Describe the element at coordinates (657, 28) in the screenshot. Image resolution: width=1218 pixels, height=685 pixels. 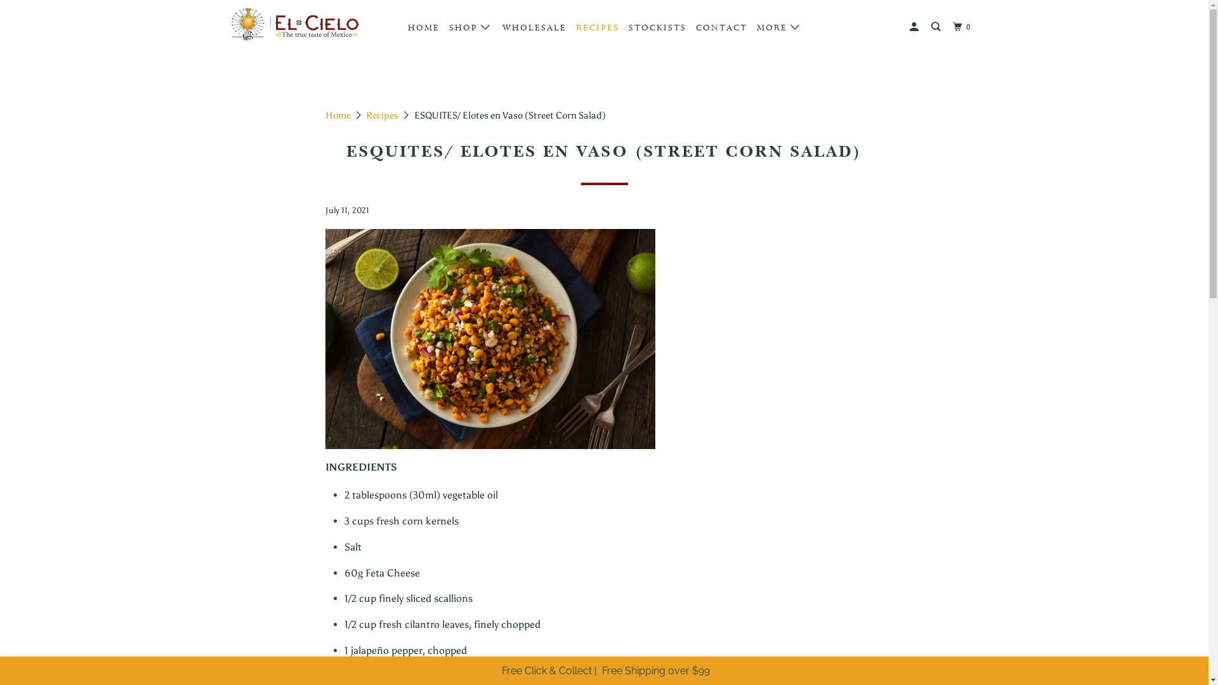
I see `STOCKISTS` at that location.